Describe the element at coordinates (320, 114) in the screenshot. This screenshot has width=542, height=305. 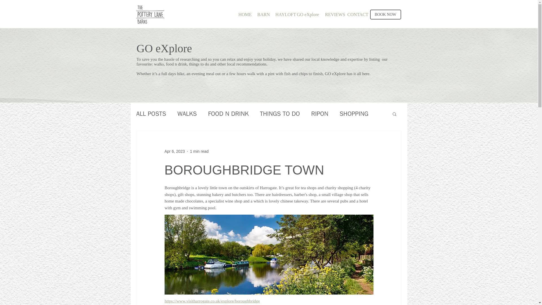
I see `RIPON` at that location.